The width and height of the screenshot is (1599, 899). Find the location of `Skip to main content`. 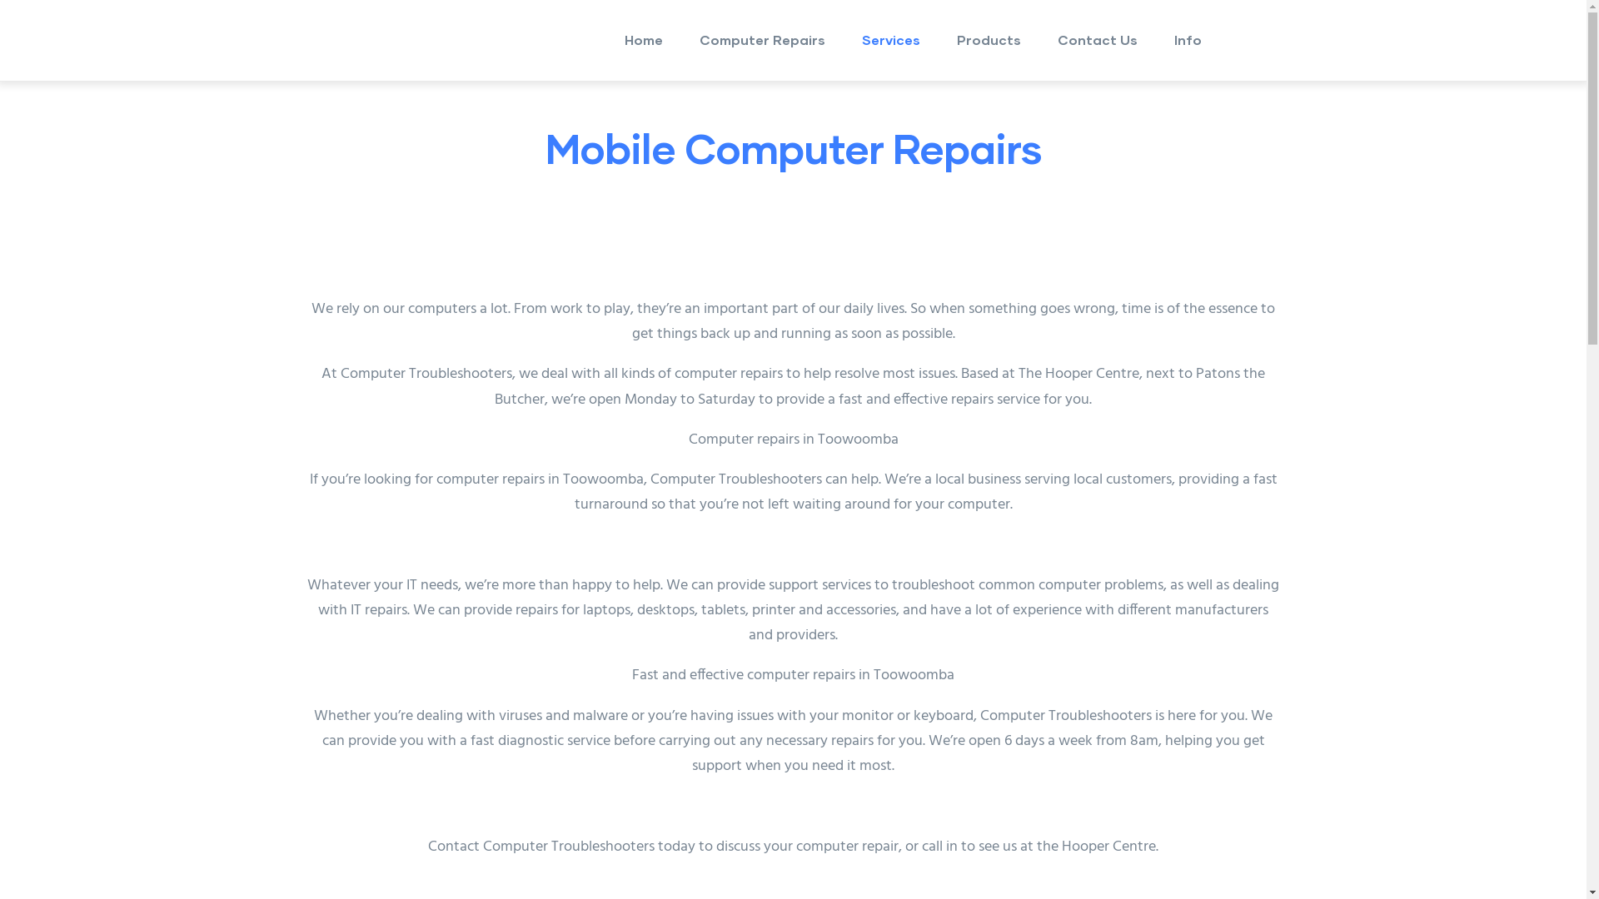

Skip to main content is located at coordinates (0, 0).